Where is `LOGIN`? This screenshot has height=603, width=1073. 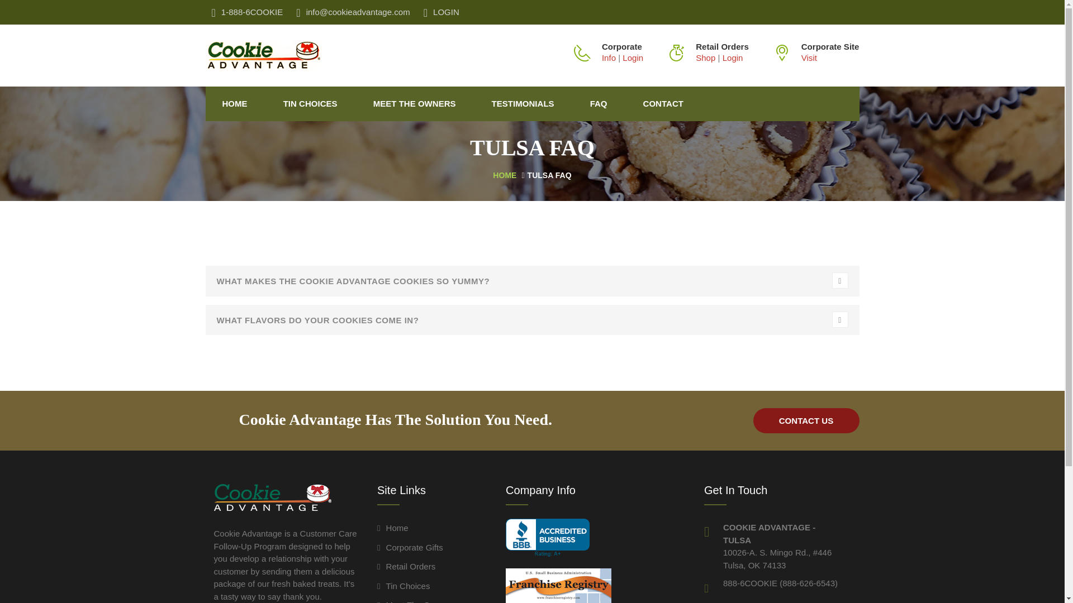
LOGIN is located at coordinates (441, 12).